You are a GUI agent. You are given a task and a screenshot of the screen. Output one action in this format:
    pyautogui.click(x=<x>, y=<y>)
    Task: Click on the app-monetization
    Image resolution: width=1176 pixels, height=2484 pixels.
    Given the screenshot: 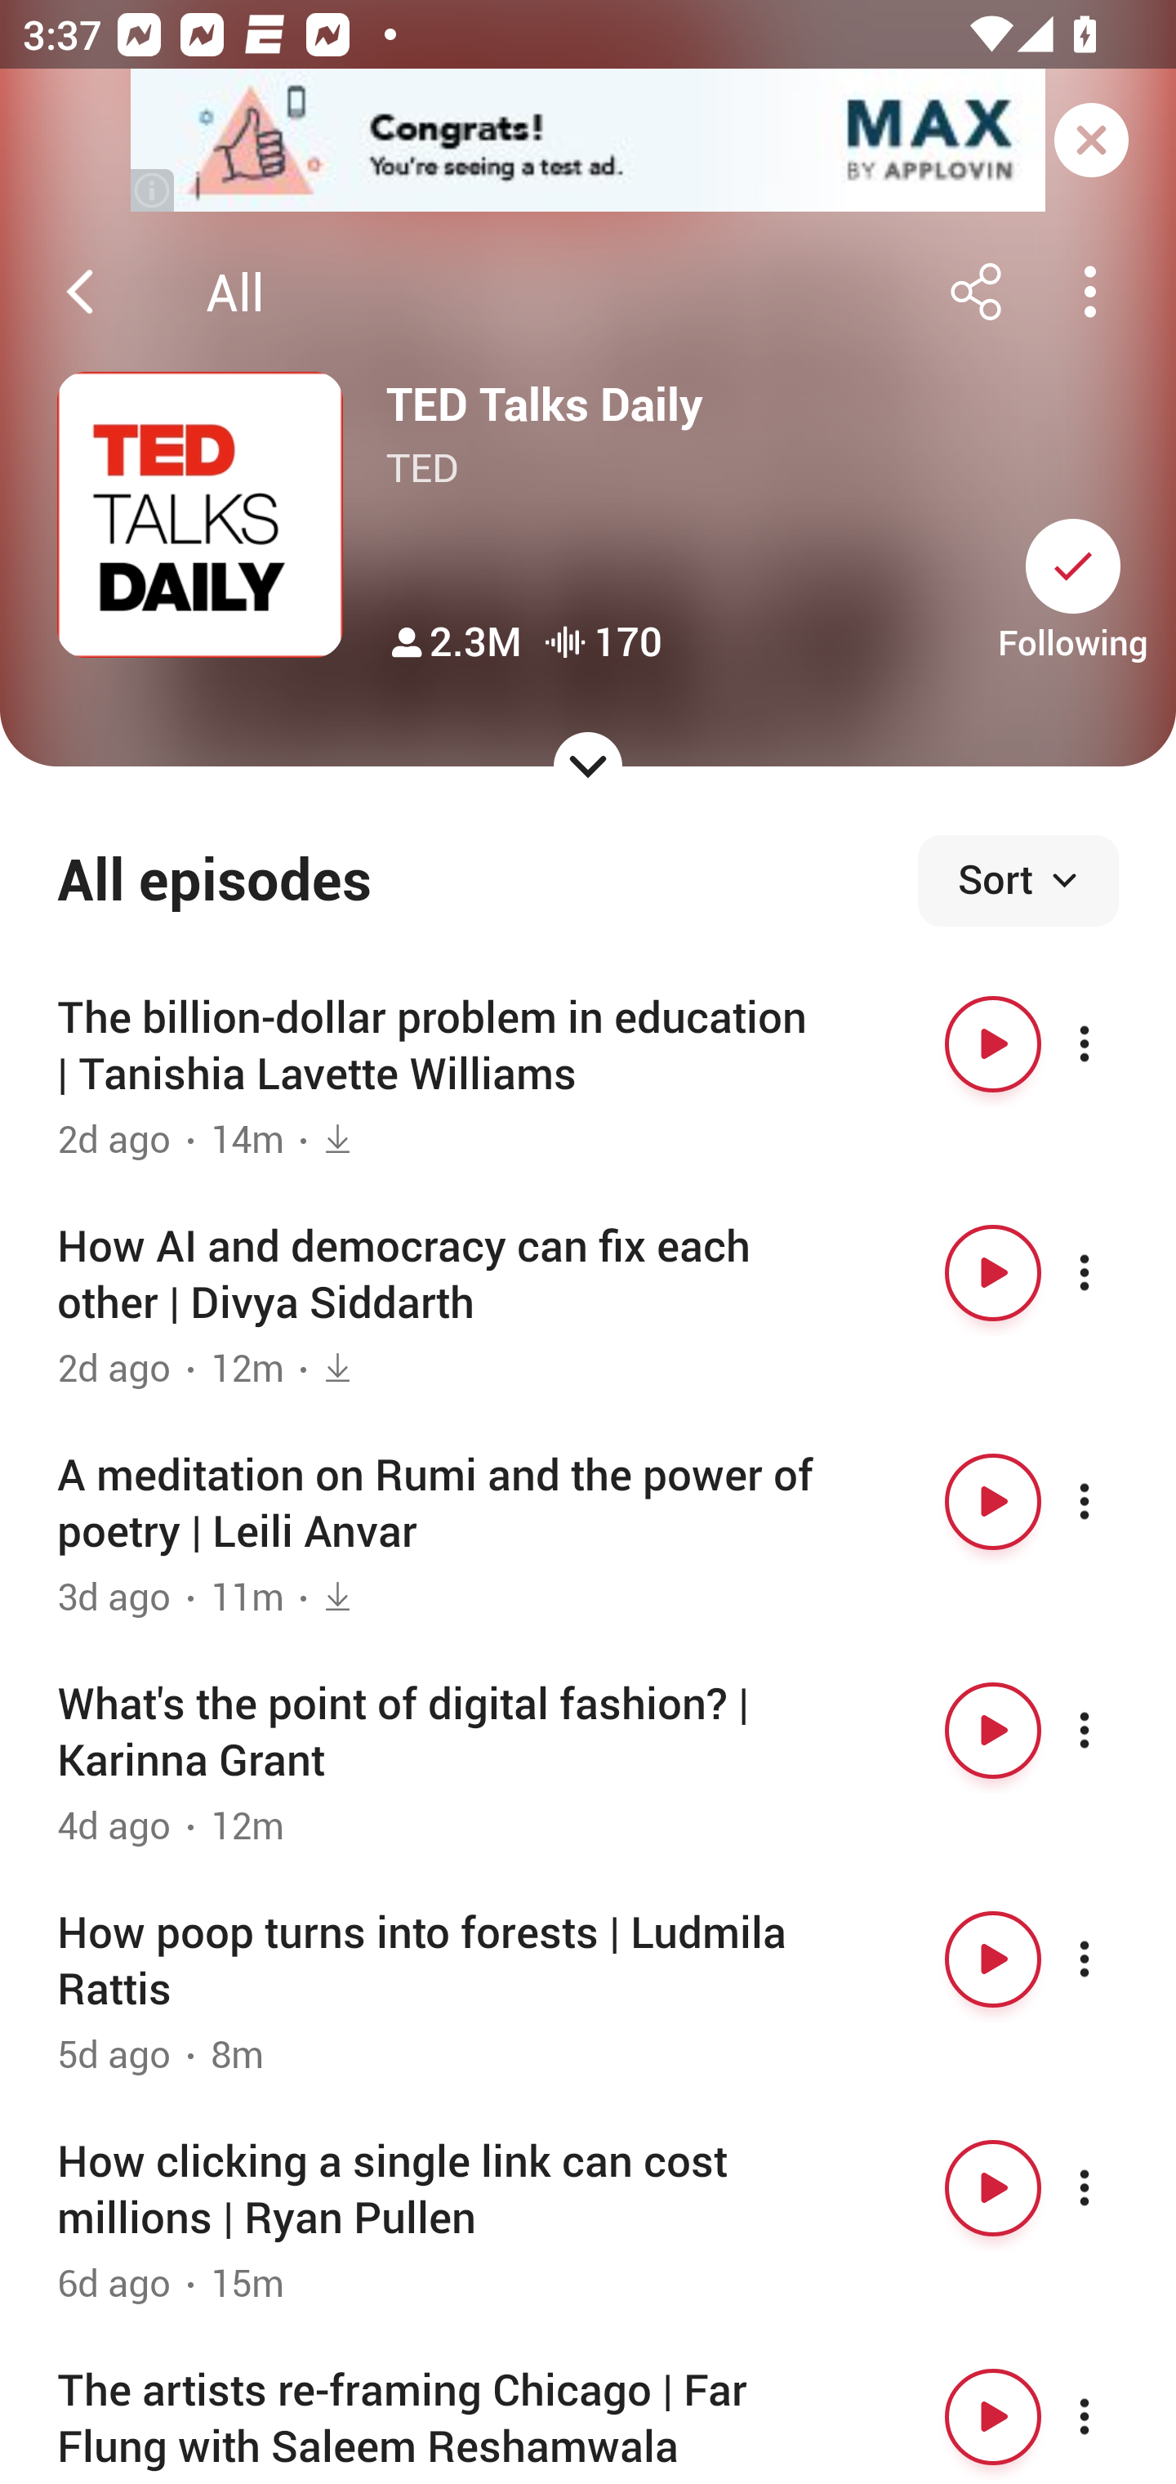 What is the action you would take?
    pyautogui.click(x=588, y=141)
    